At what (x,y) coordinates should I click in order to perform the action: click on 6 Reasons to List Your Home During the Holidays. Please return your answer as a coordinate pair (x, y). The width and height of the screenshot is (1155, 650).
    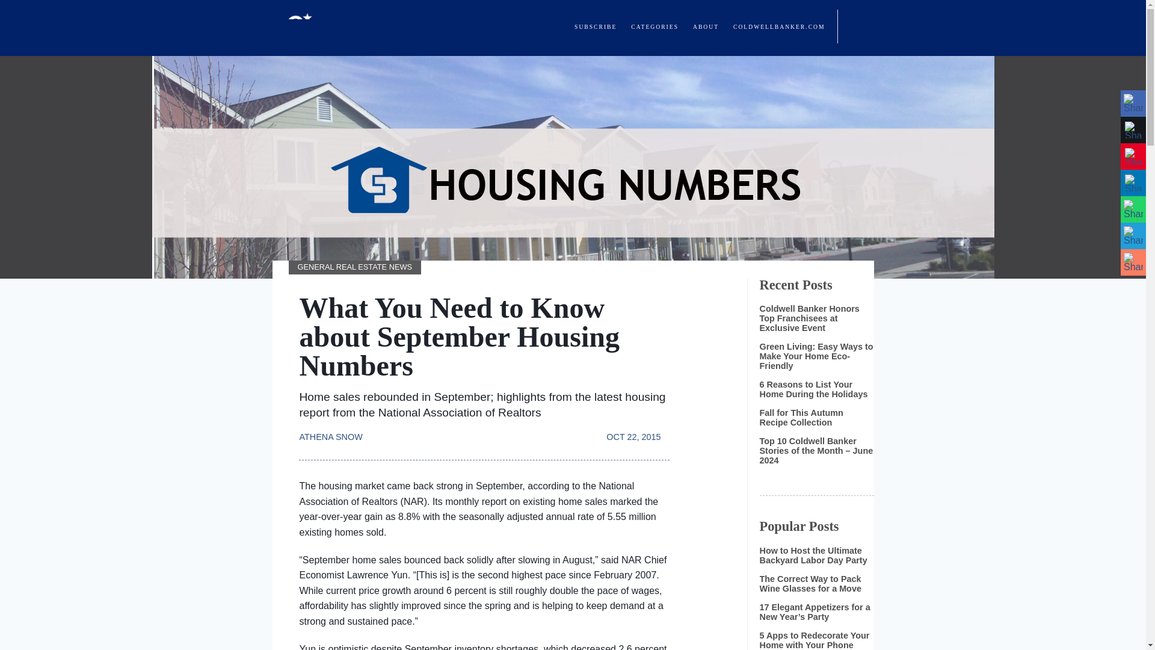
    Looking at the image, I should click on (813, 389).